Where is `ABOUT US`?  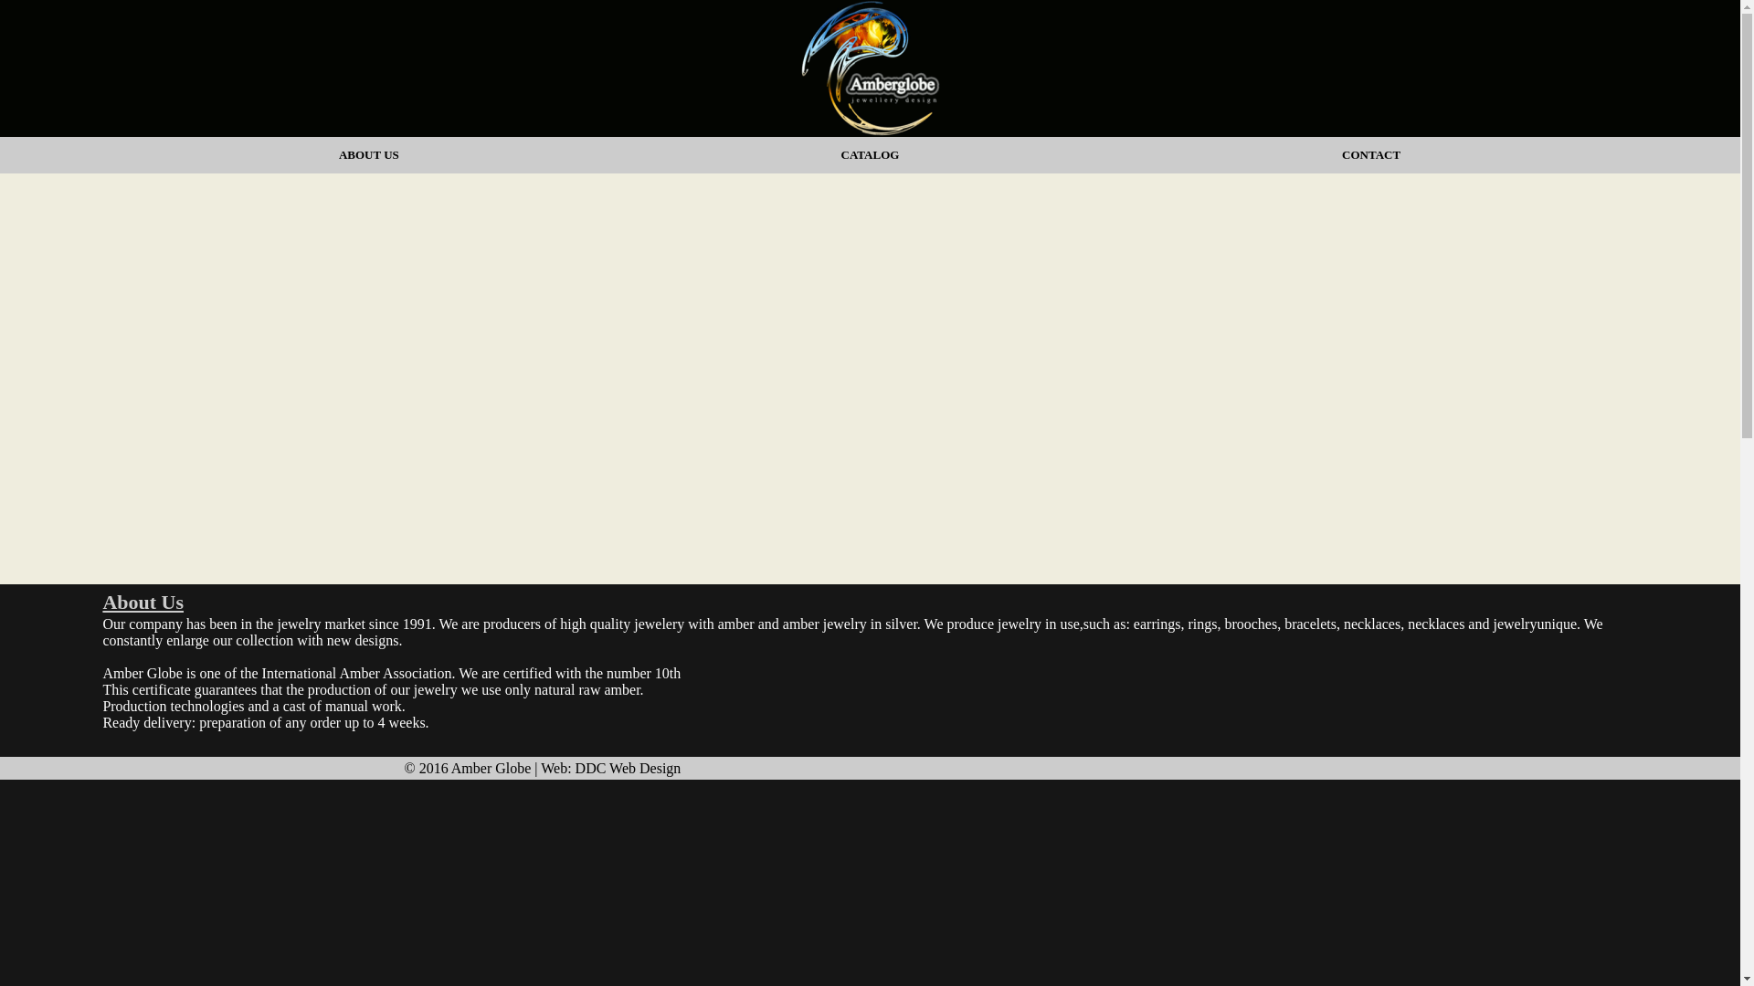 ABOUT US is located at coordinates (369, 155).